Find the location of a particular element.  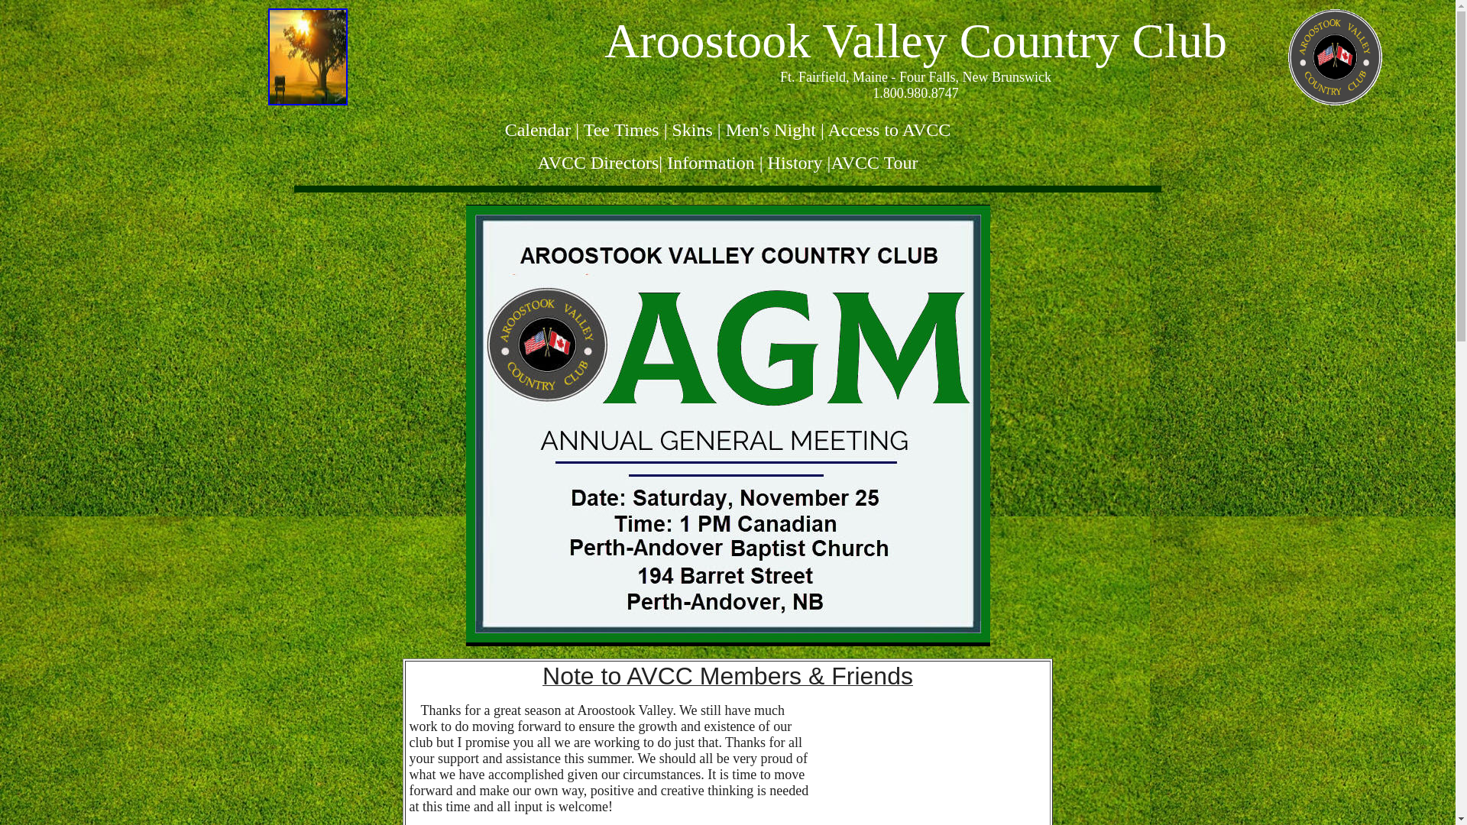

Tee Times is located at coordinates (622, 130).